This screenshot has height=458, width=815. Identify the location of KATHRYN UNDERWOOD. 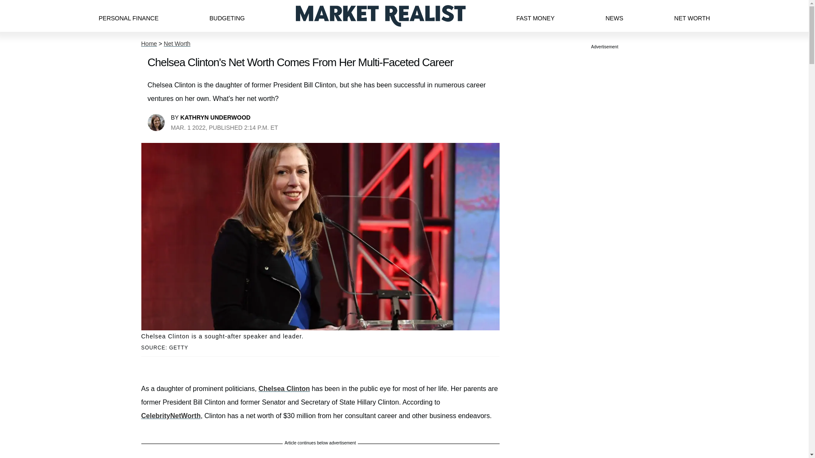
(215, 117).